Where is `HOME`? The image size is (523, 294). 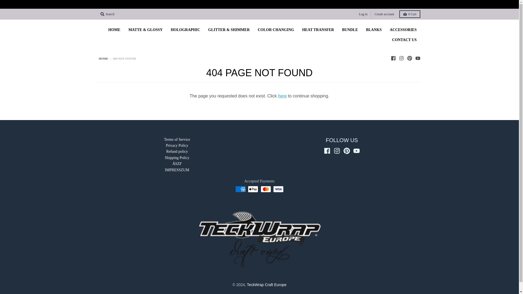
HOME is located at coordinates (104, 59).